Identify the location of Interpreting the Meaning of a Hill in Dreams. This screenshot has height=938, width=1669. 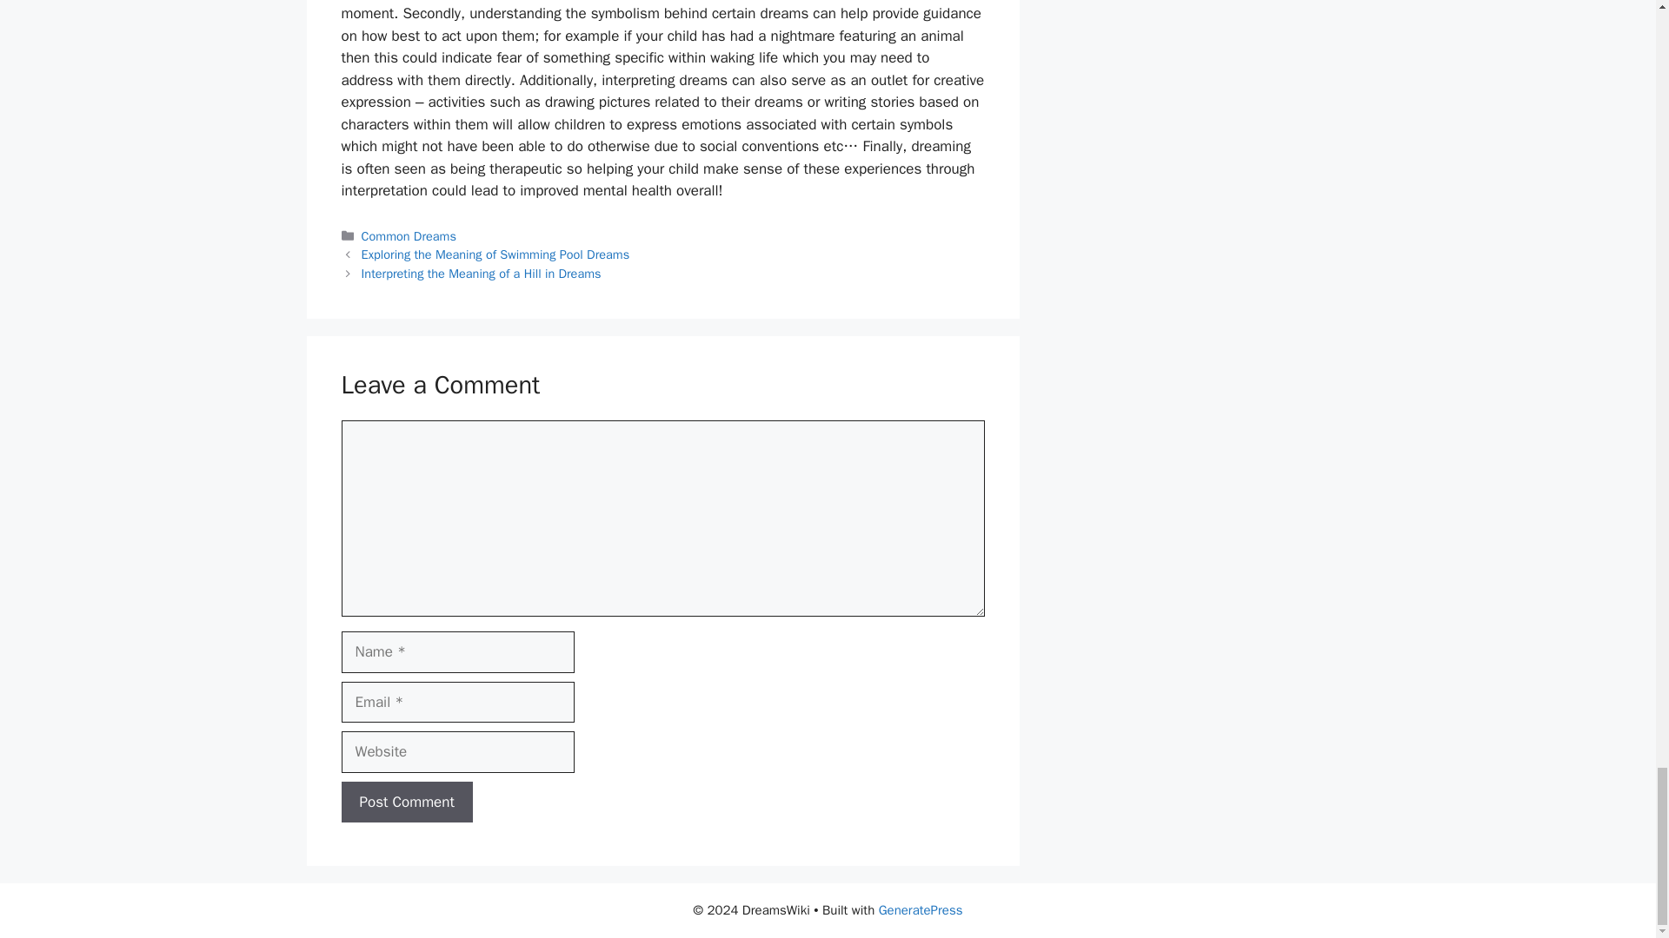
(482, 273).